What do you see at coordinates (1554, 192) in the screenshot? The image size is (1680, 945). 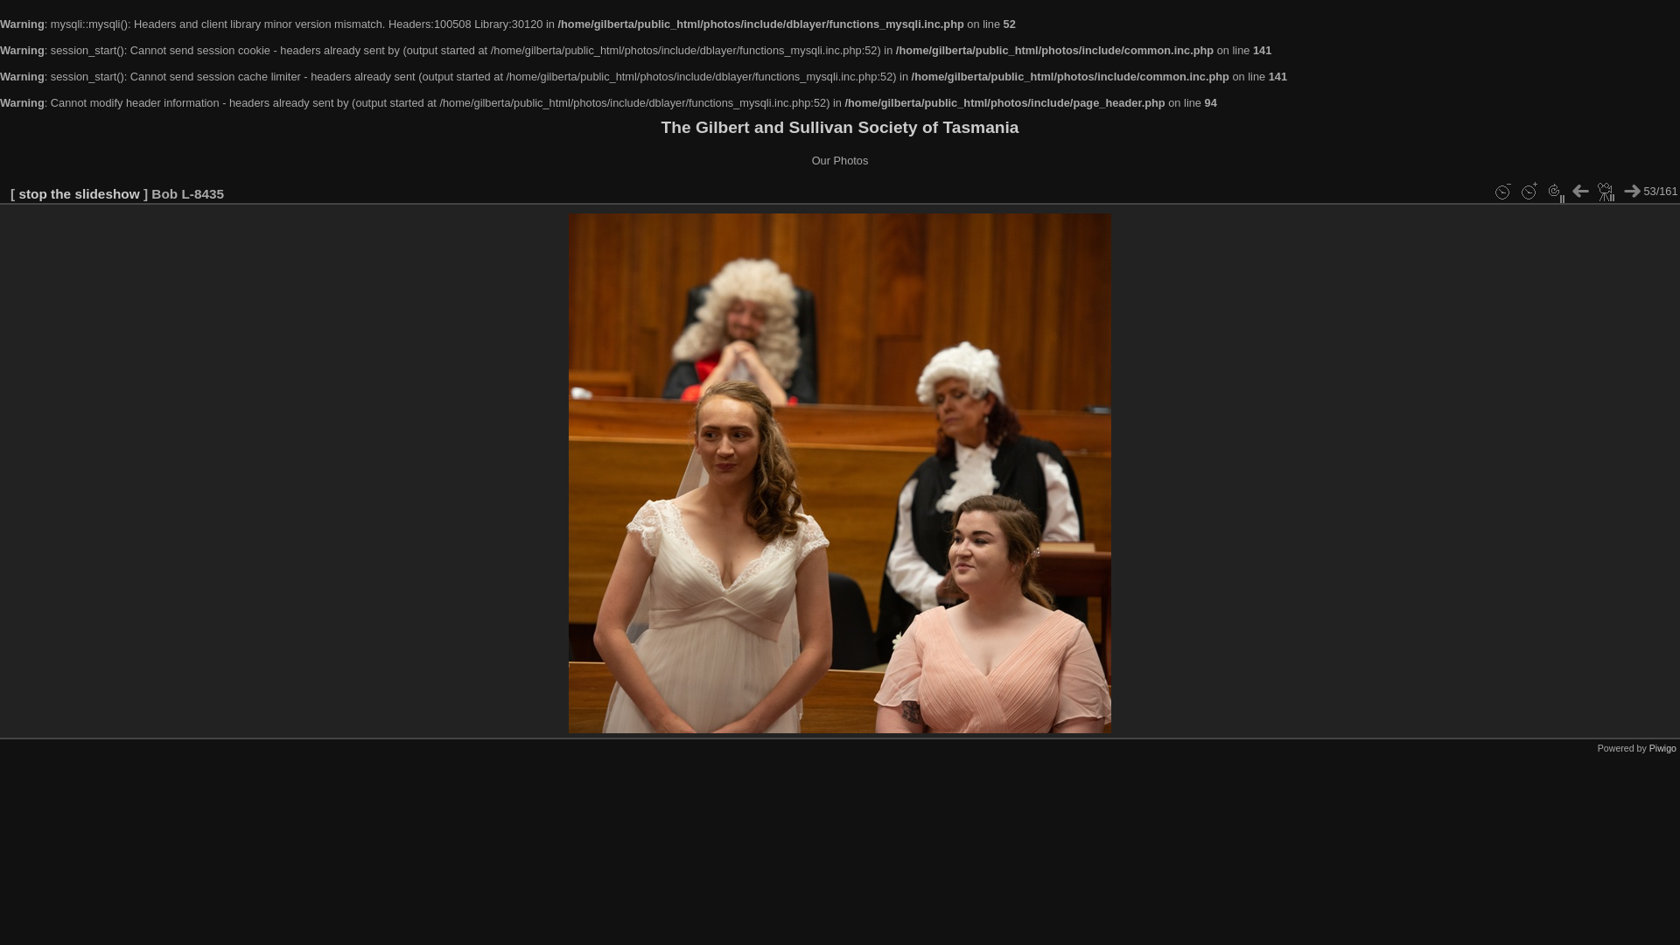 I see `Do not repeat slideshow` at bounding box center [1554, 192].